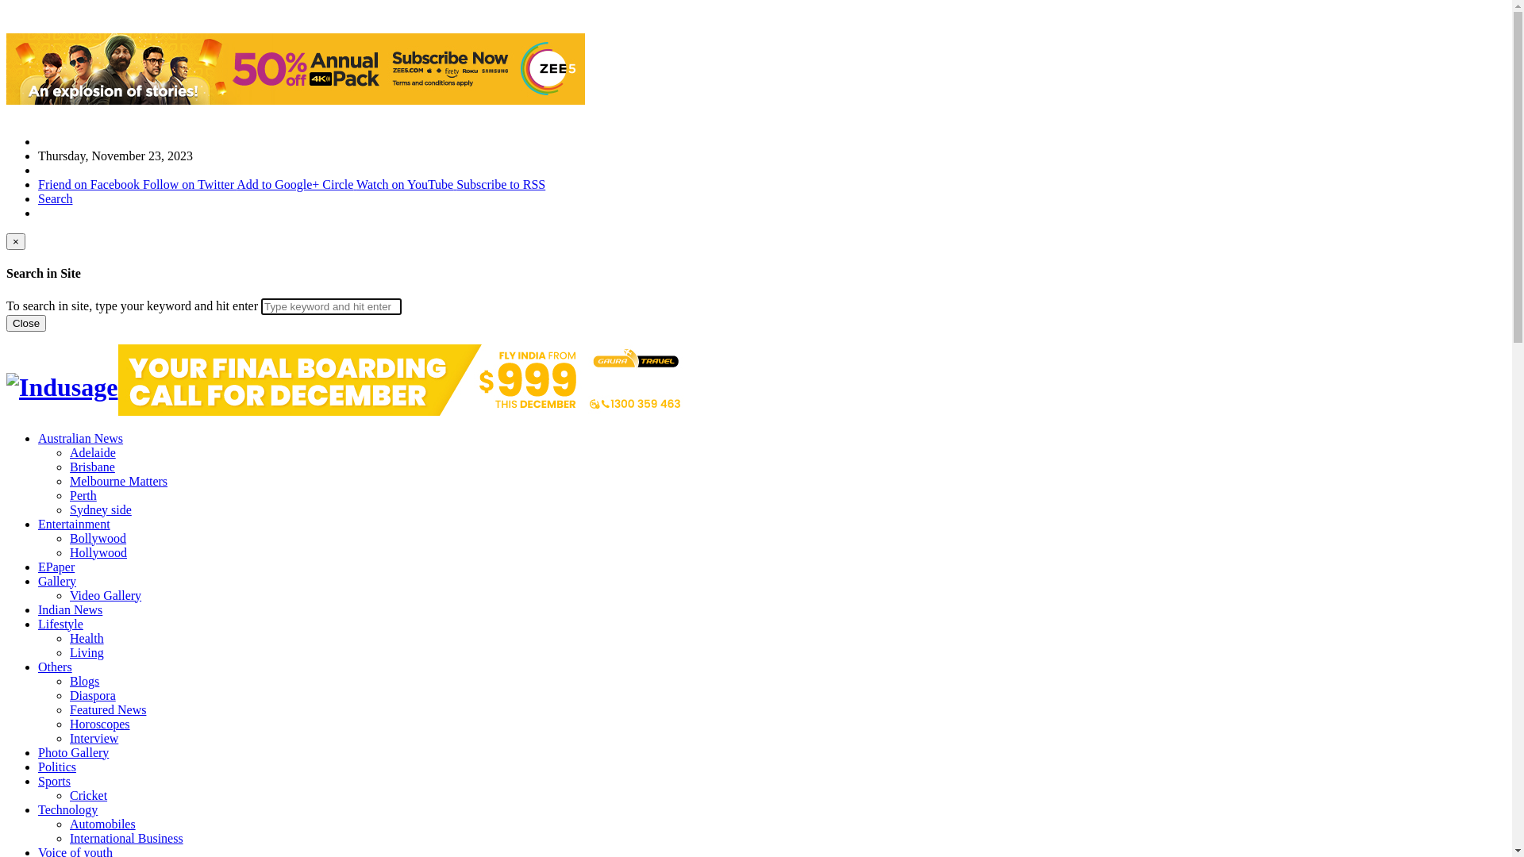 The height and width of the screenshot is (857, 1524). I want to click on Technology, so click(67, 809).